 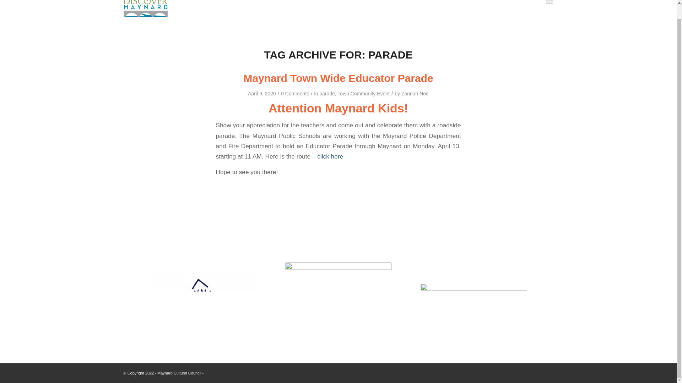 I want to click on 0 Comments, so click(x=295, y=94).